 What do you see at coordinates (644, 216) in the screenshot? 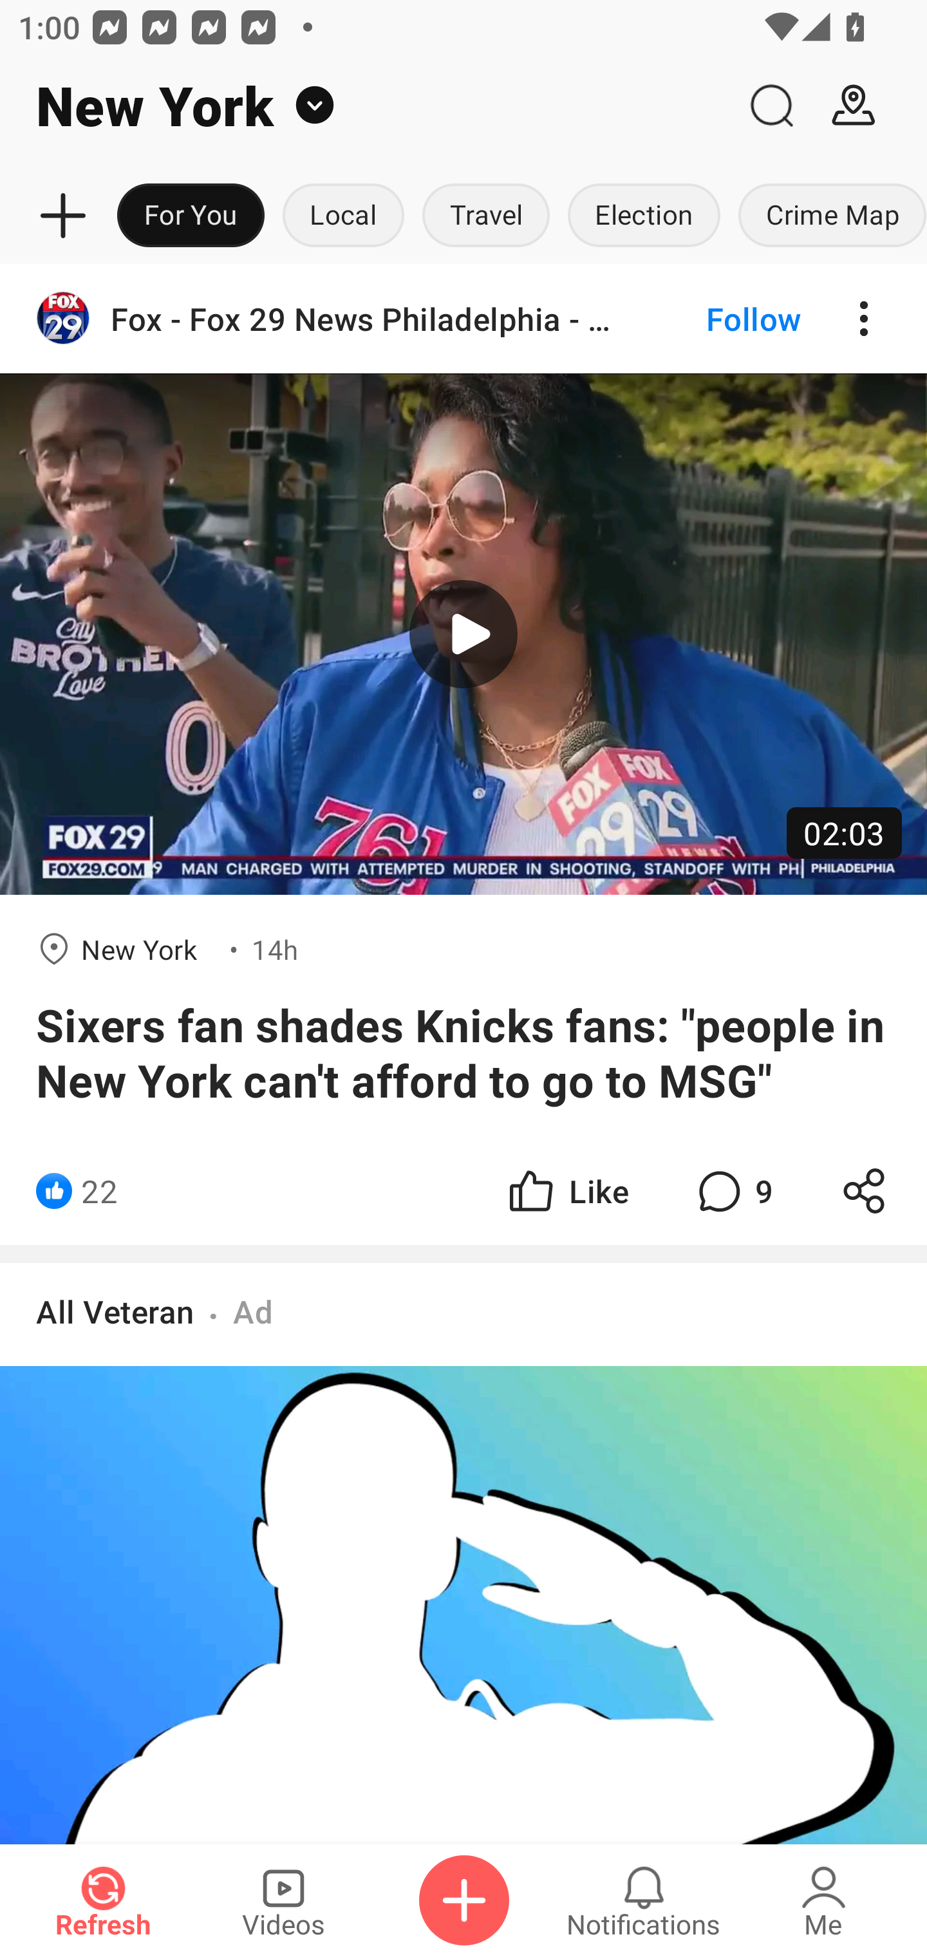
I see `Election` at bounding box center [644, 216].